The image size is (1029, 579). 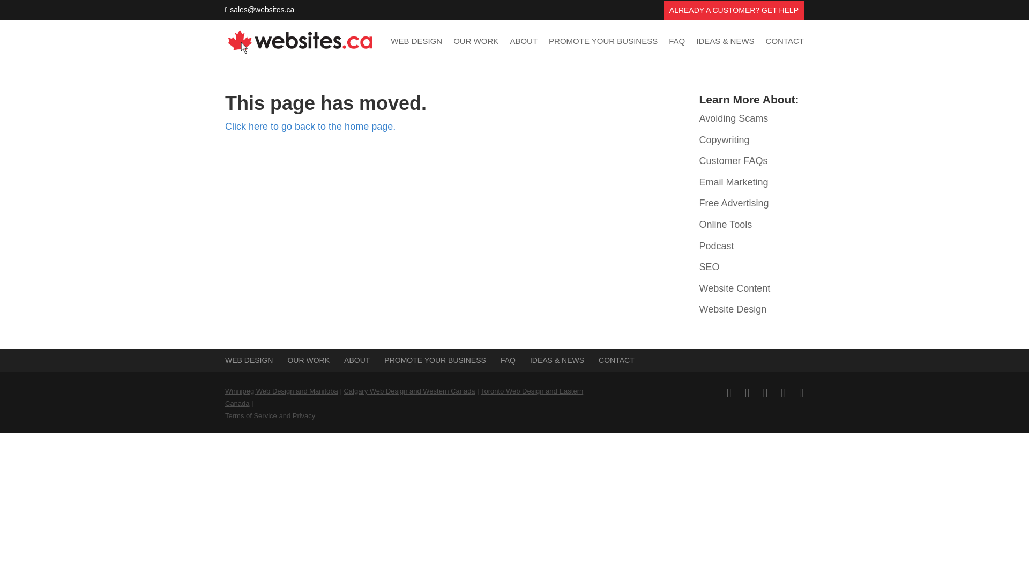 I want to click on Customer FAQs, so click(x=733, y=161).